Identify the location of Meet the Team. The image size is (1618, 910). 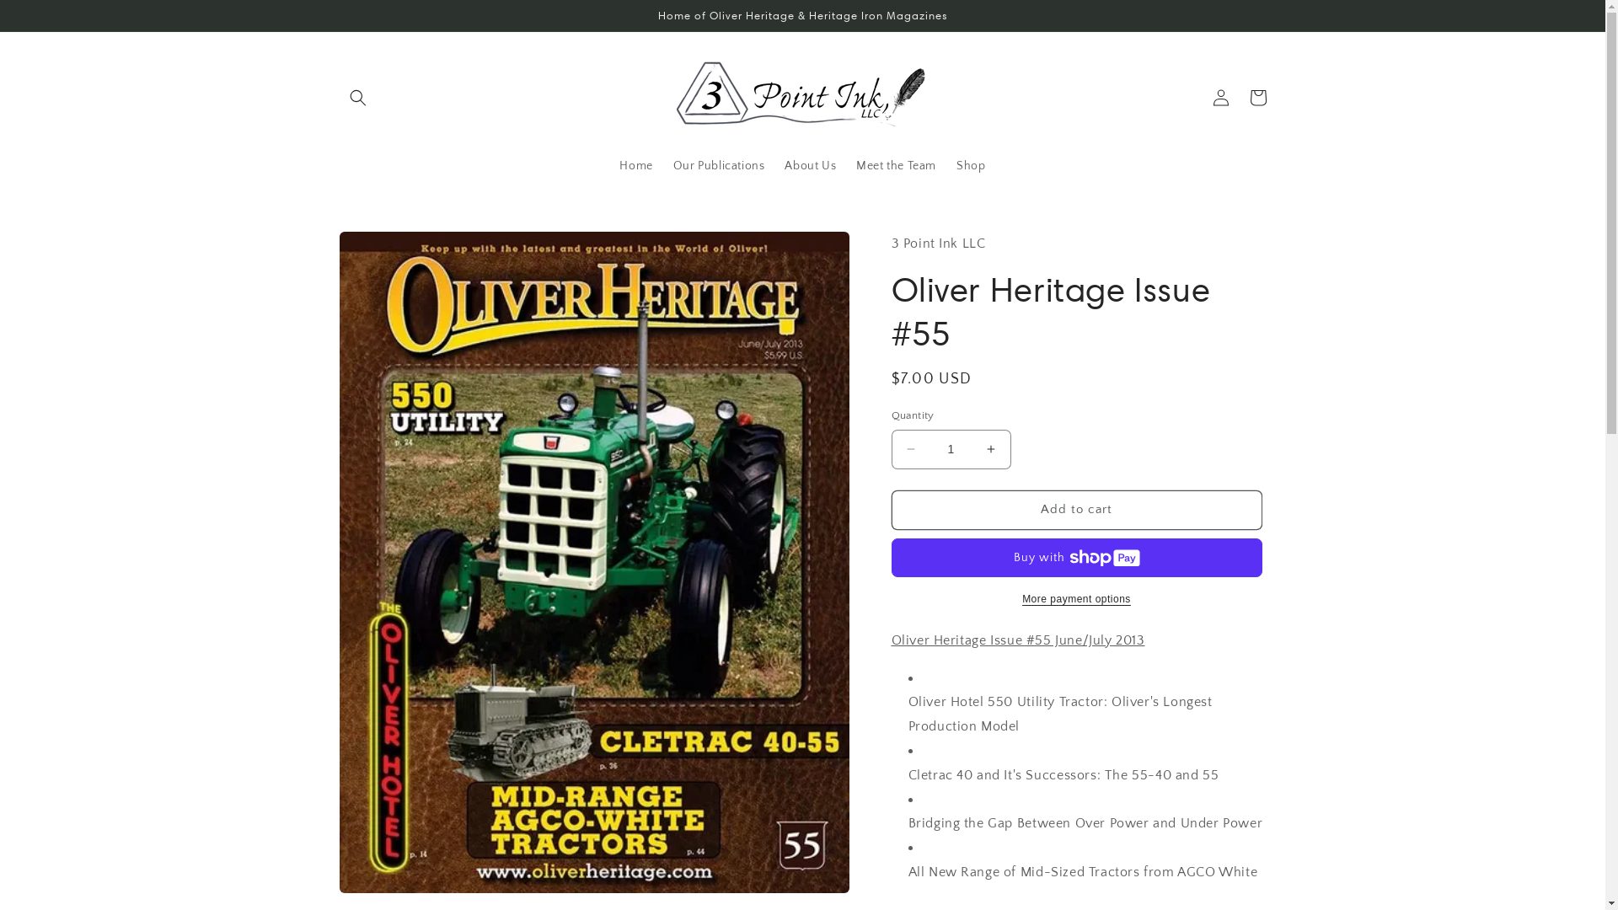
(897, 166).